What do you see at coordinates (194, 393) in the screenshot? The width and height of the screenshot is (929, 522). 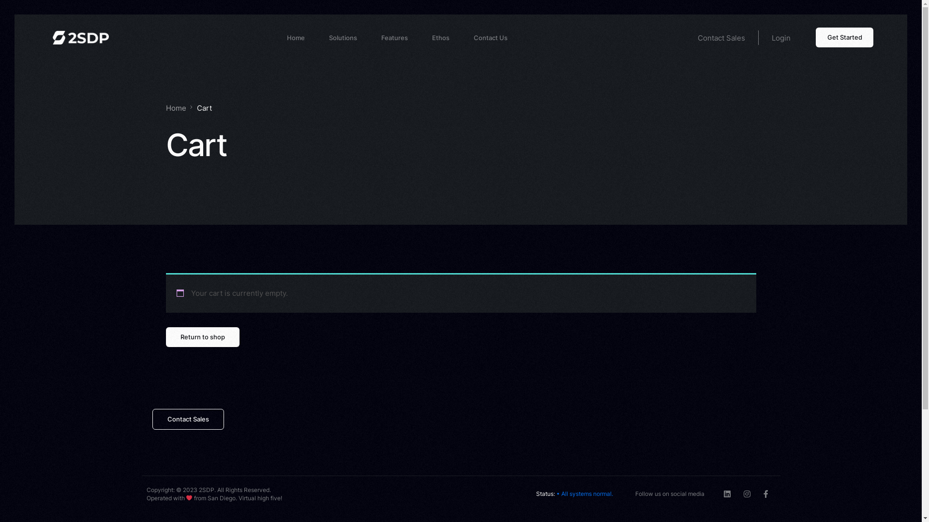 I see `email` at bounding box center [194, 393].